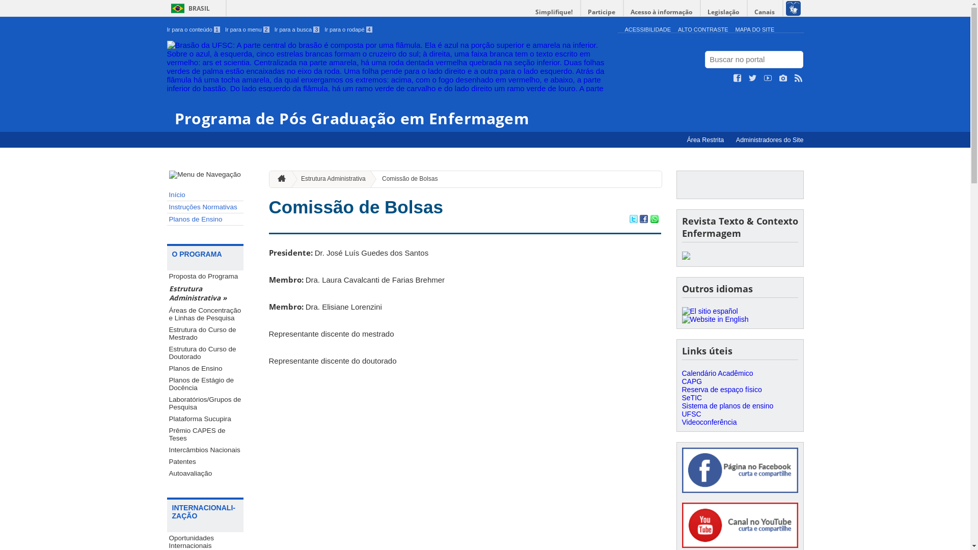 The width and height of the screenshot is (978, 550). Describe the element at coordinates (692, 398) in the screenshot. I see `SeTIC` at that location.